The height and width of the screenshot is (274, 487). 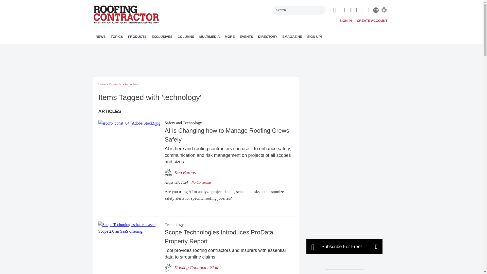 What do you see at coordinates (149, 48) in the screenshot?
I see `PROJECT PROFILES` at bounding box center [149, 48].